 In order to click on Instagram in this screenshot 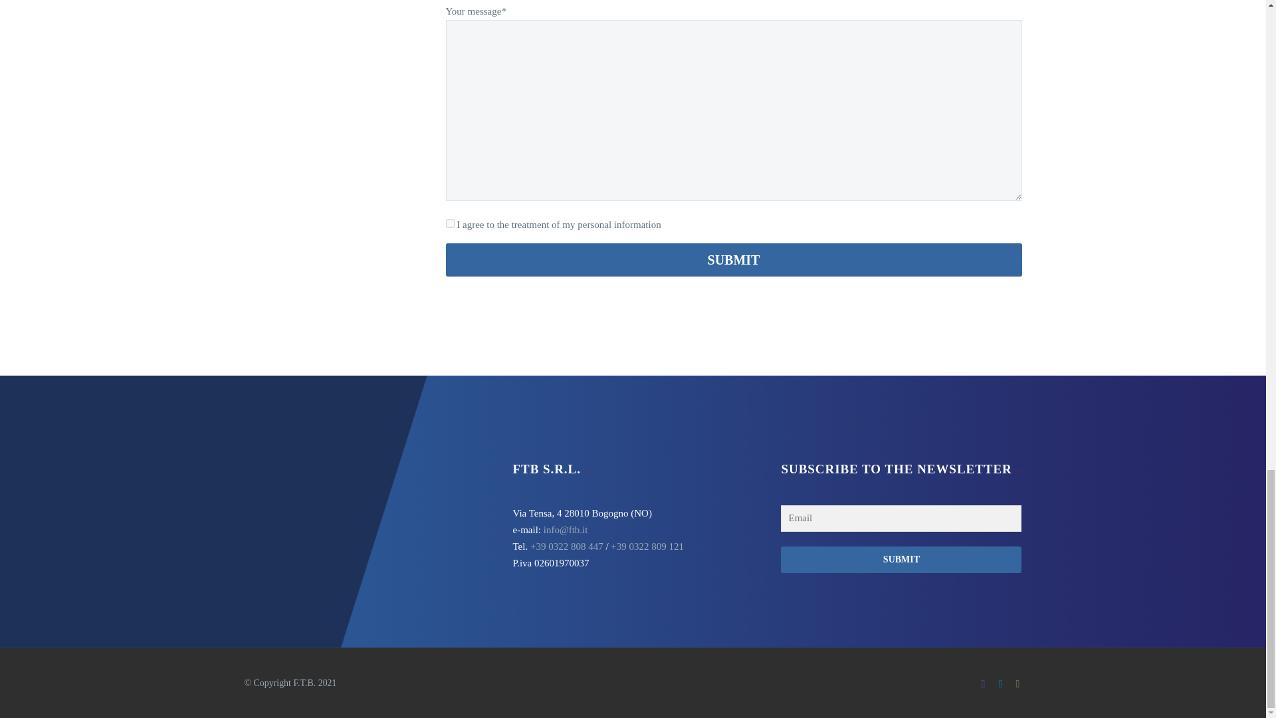, I will do `click(1018, 683)`.